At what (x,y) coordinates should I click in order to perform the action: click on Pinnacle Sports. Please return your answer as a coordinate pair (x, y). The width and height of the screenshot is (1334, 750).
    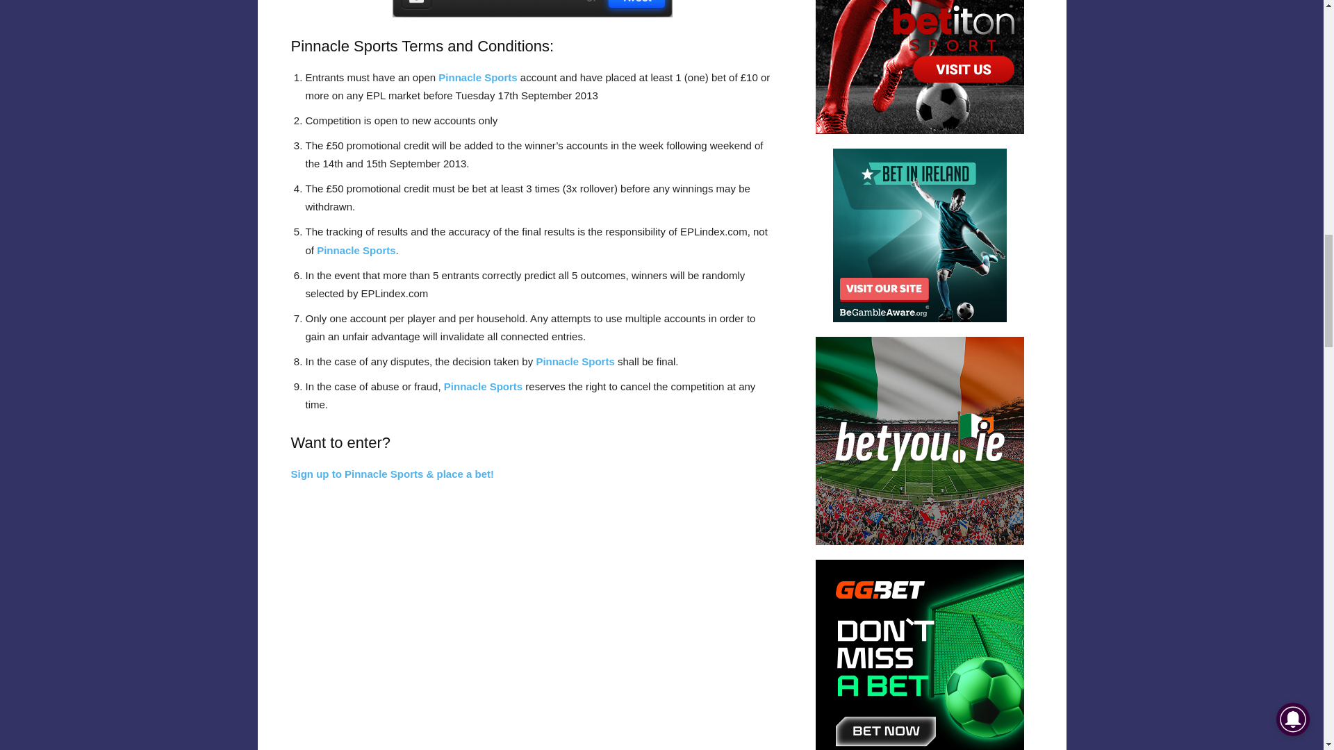
    Looking at the image, I should click on (356, 250).